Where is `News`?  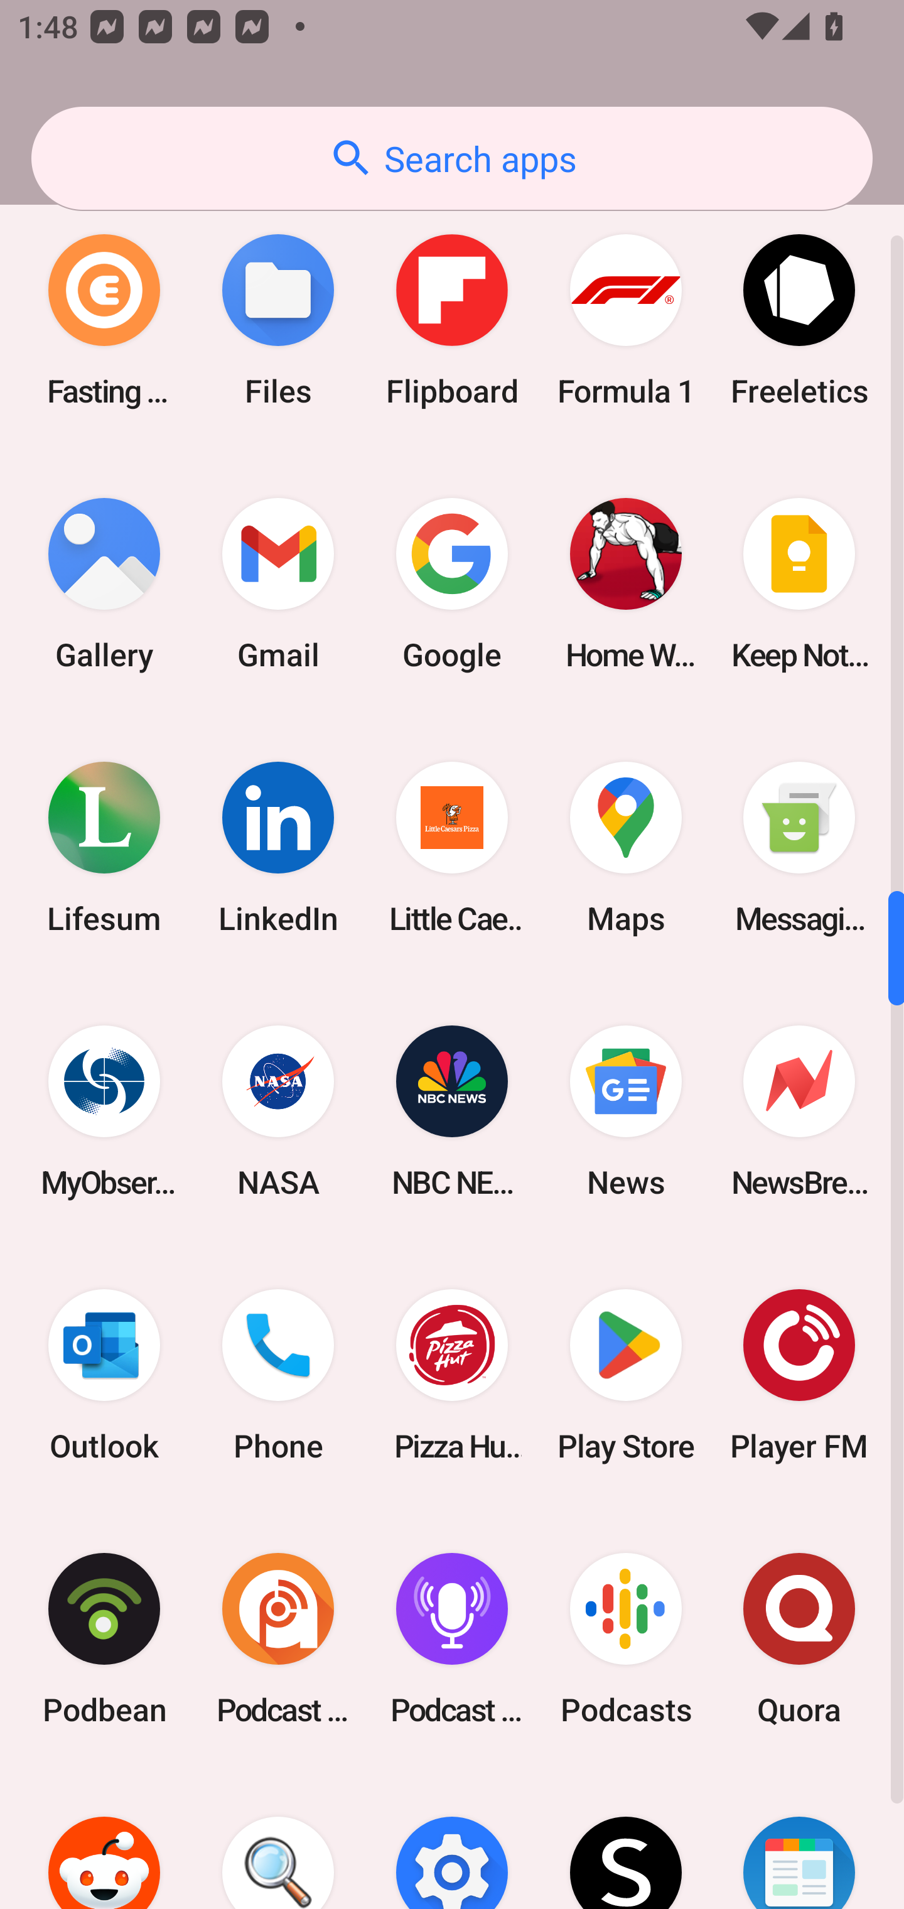 News is located at coordinates (625, 1111).